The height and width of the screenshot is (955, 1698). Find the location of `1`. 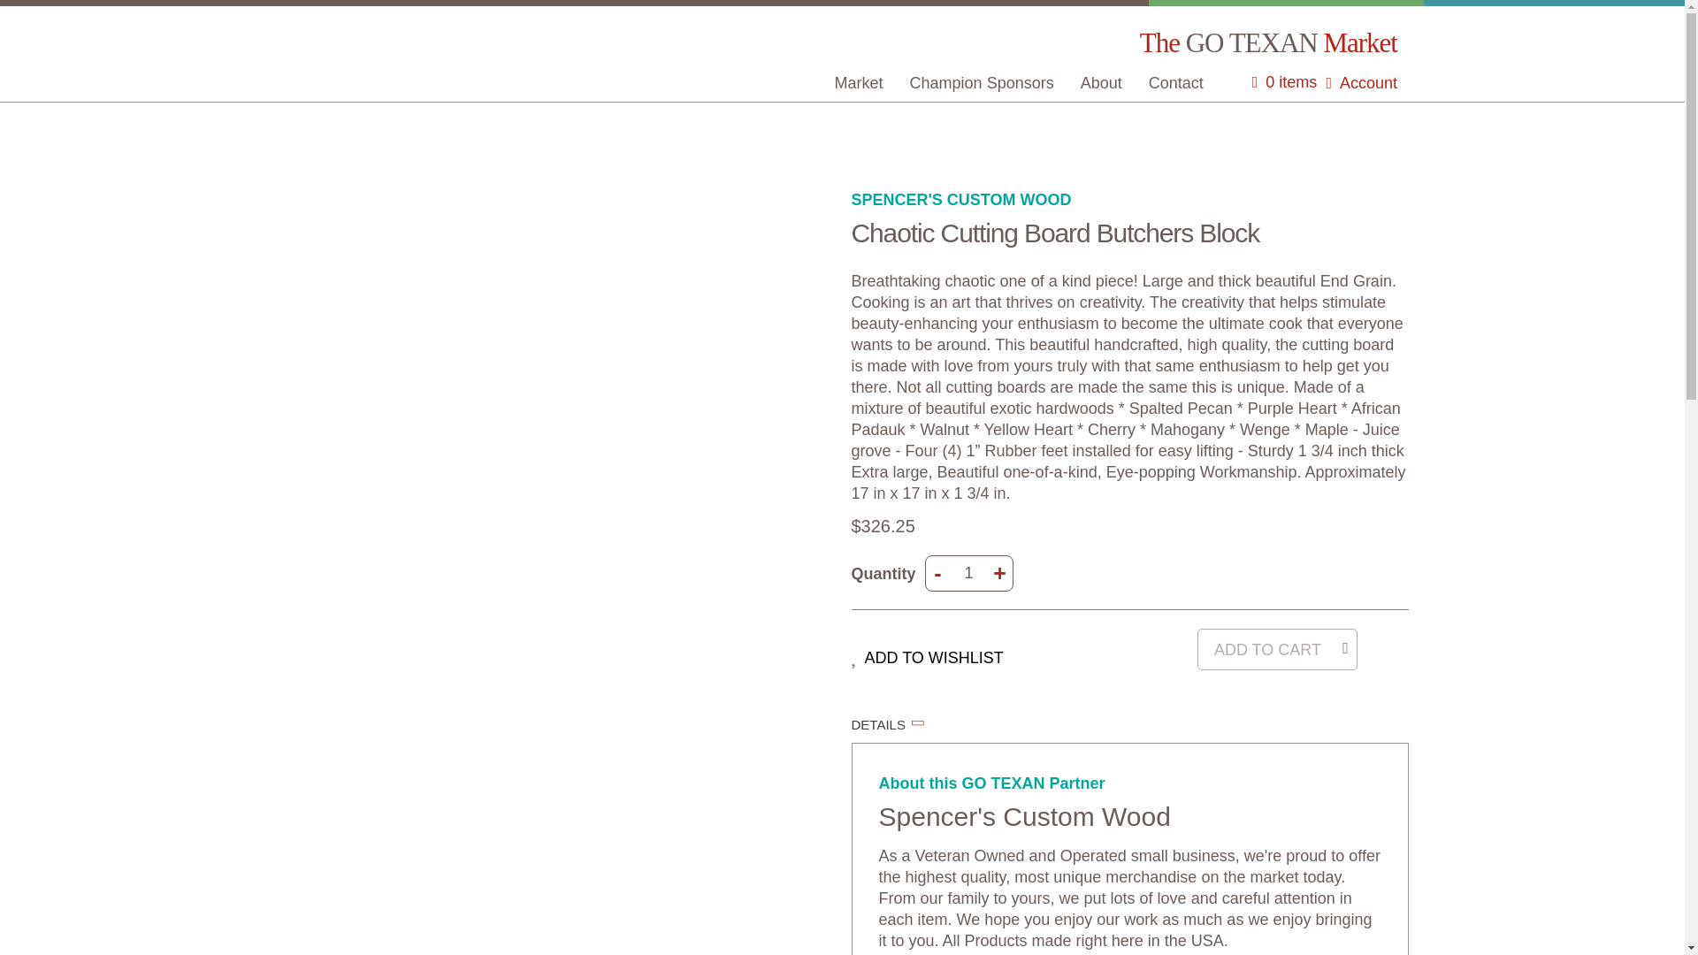

1 is located at coordinates (969, 573).